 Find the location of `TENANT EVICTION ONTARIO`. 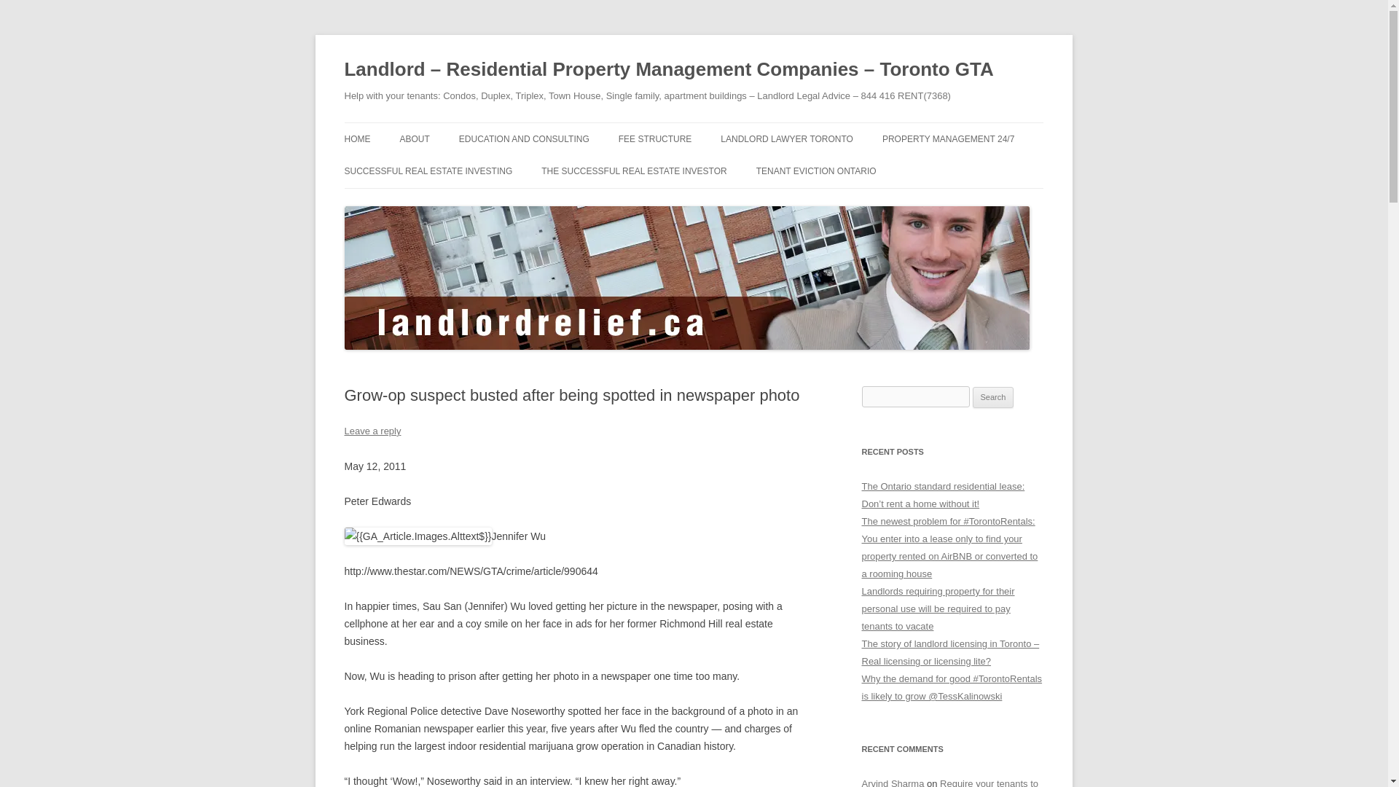

TENANT EVICTION ONTARIO is located at coordinates (816, 171).